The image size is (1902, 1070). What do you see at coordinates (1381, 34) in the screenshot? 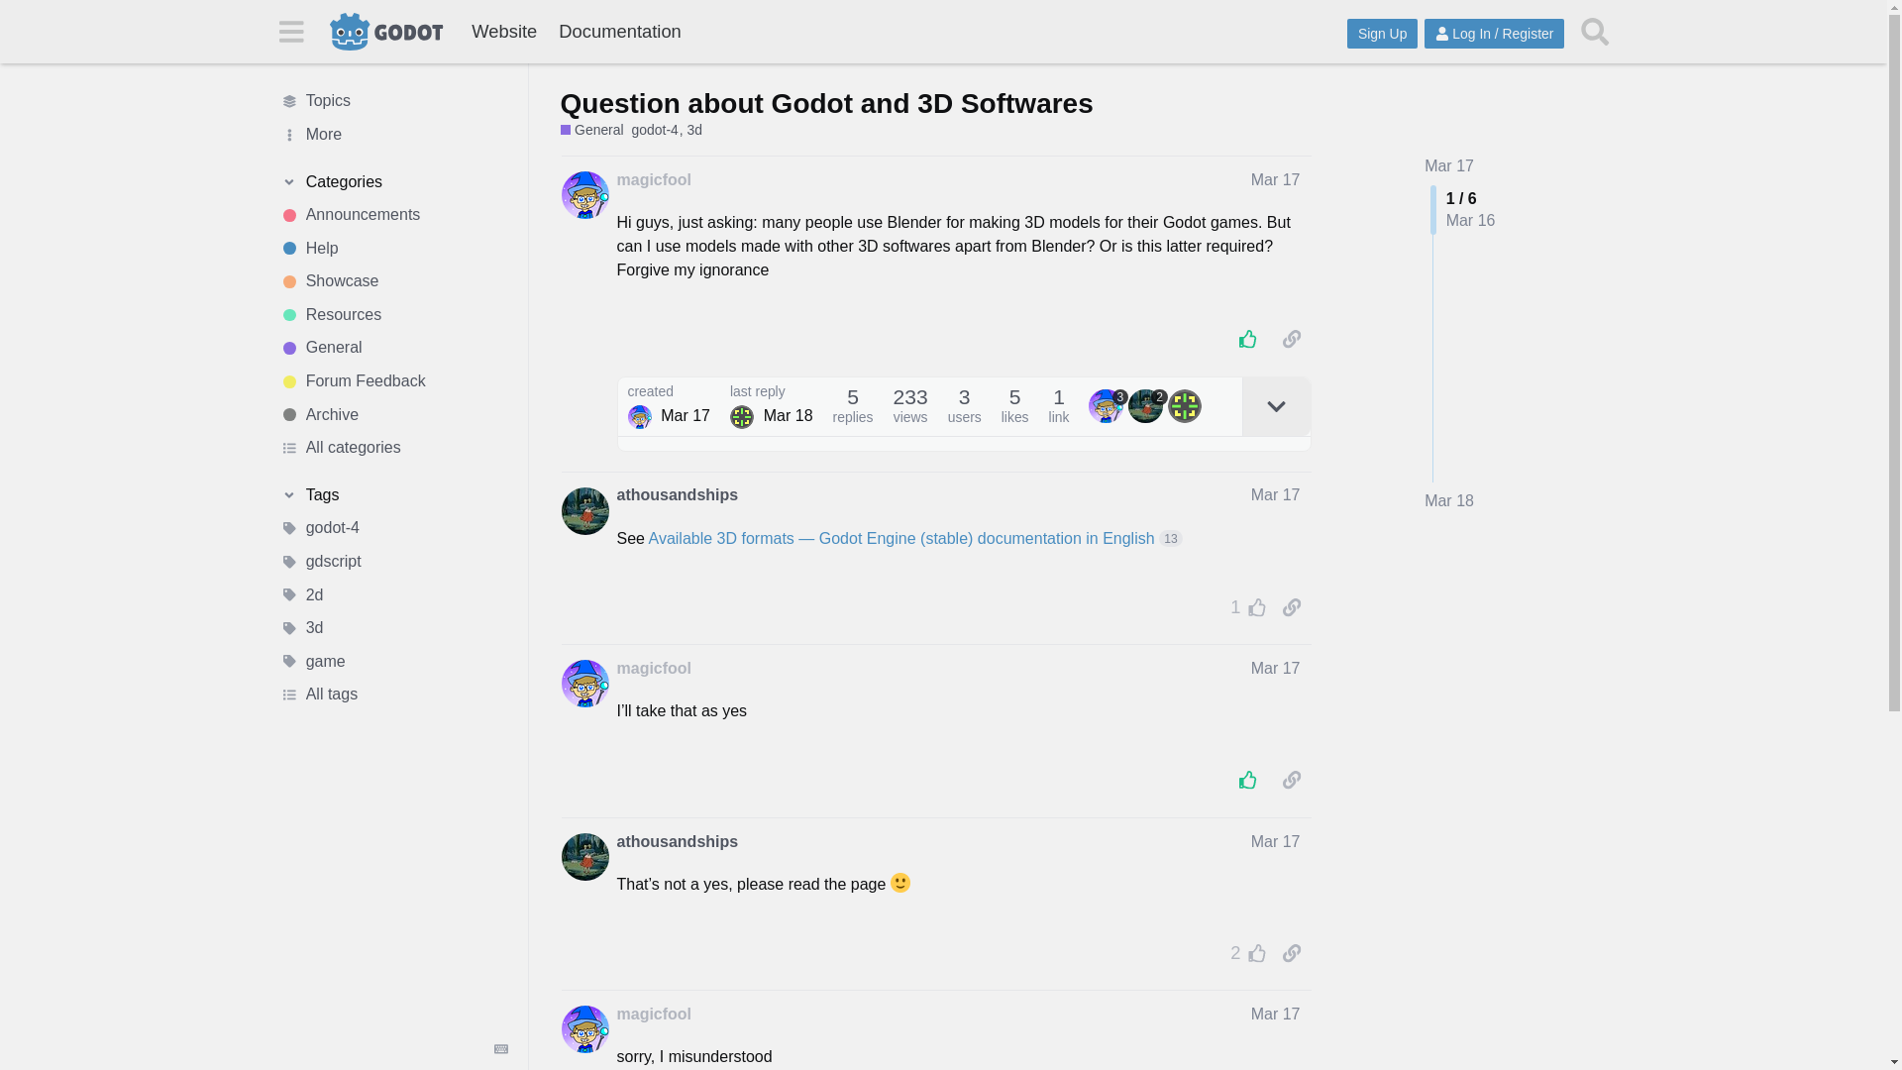
I see `Sign Up` at bounding box center [1381, 34].